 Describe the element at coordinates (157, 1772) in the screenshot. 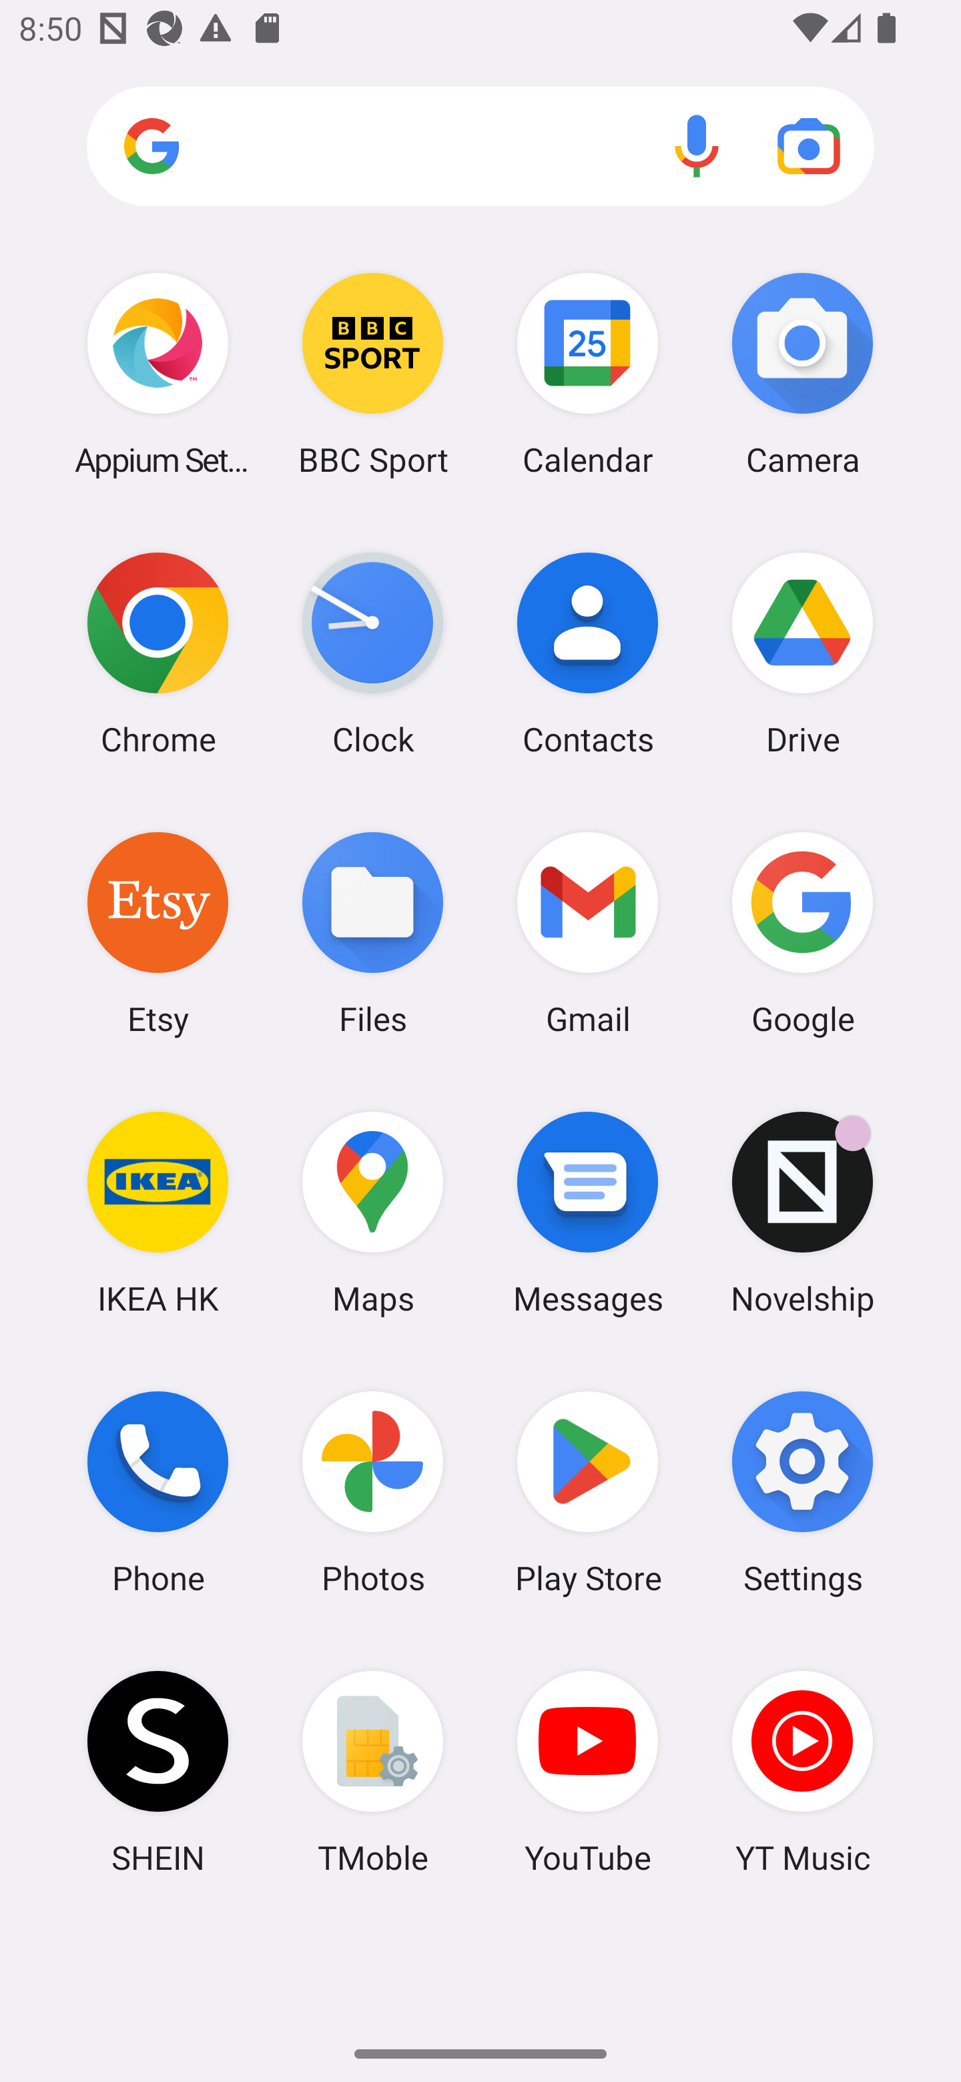

I see `SHEIN` at that location.